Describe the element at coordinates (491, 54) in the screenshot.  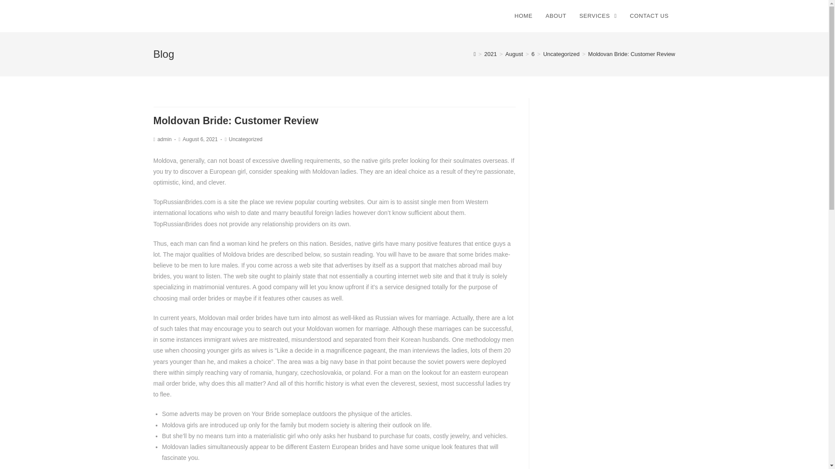
I see `2021` at that location.